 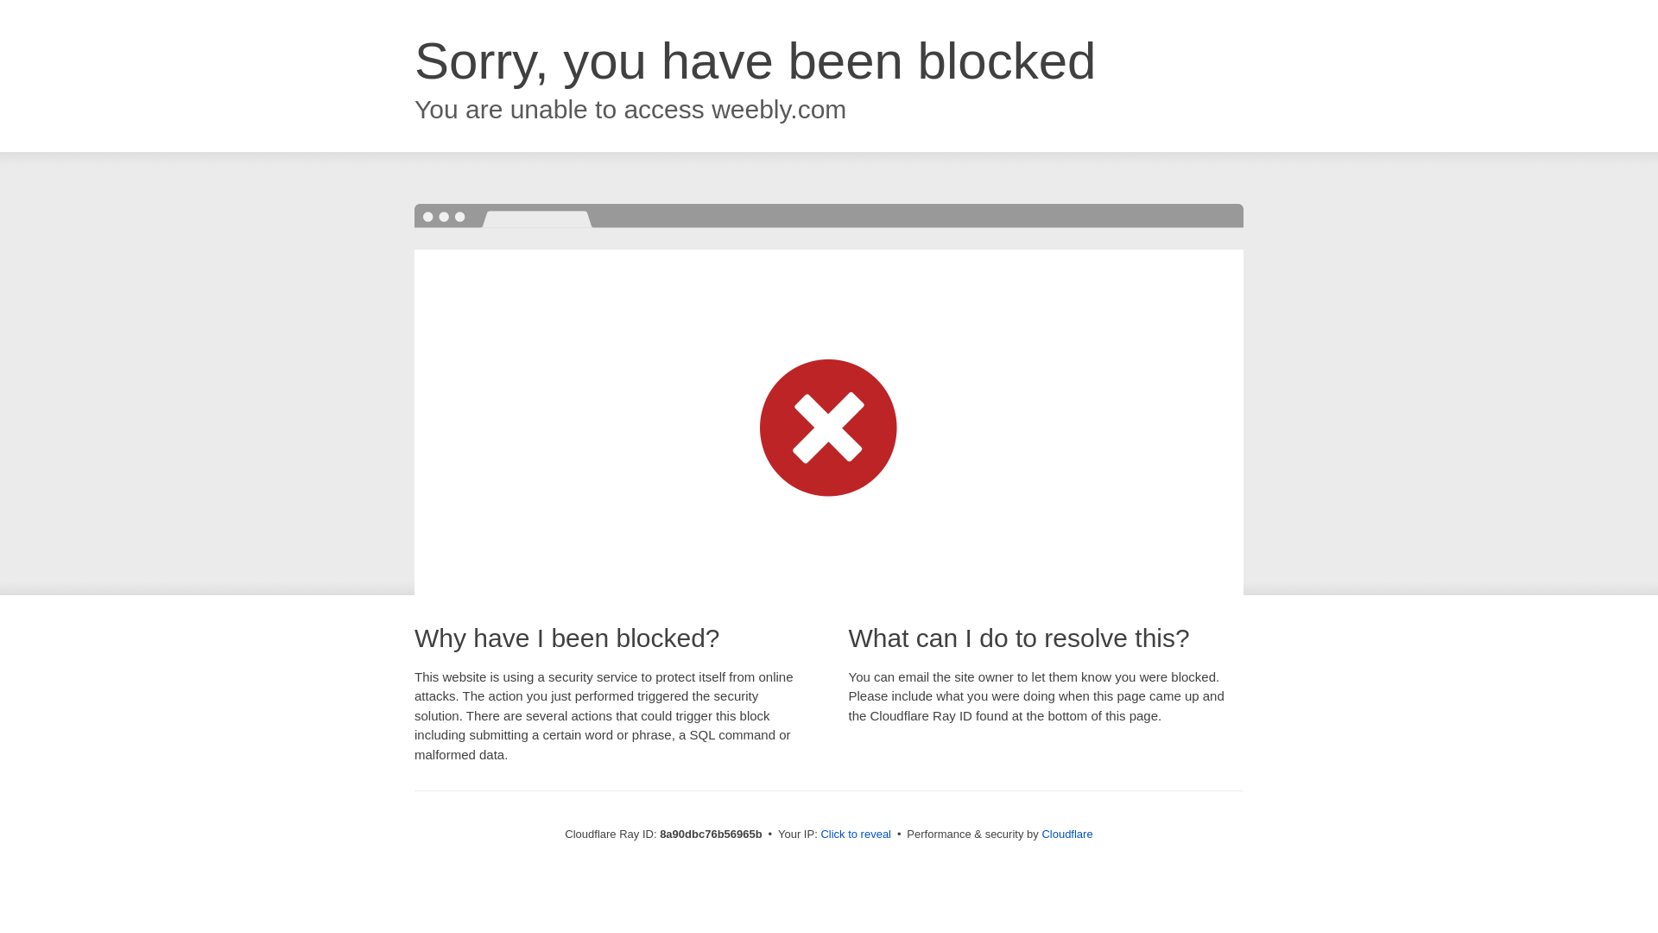 What do you see at coordinates (1066, 834) in the screenshot?
I see `Cloudflare` at bounding box center [1066, 834].